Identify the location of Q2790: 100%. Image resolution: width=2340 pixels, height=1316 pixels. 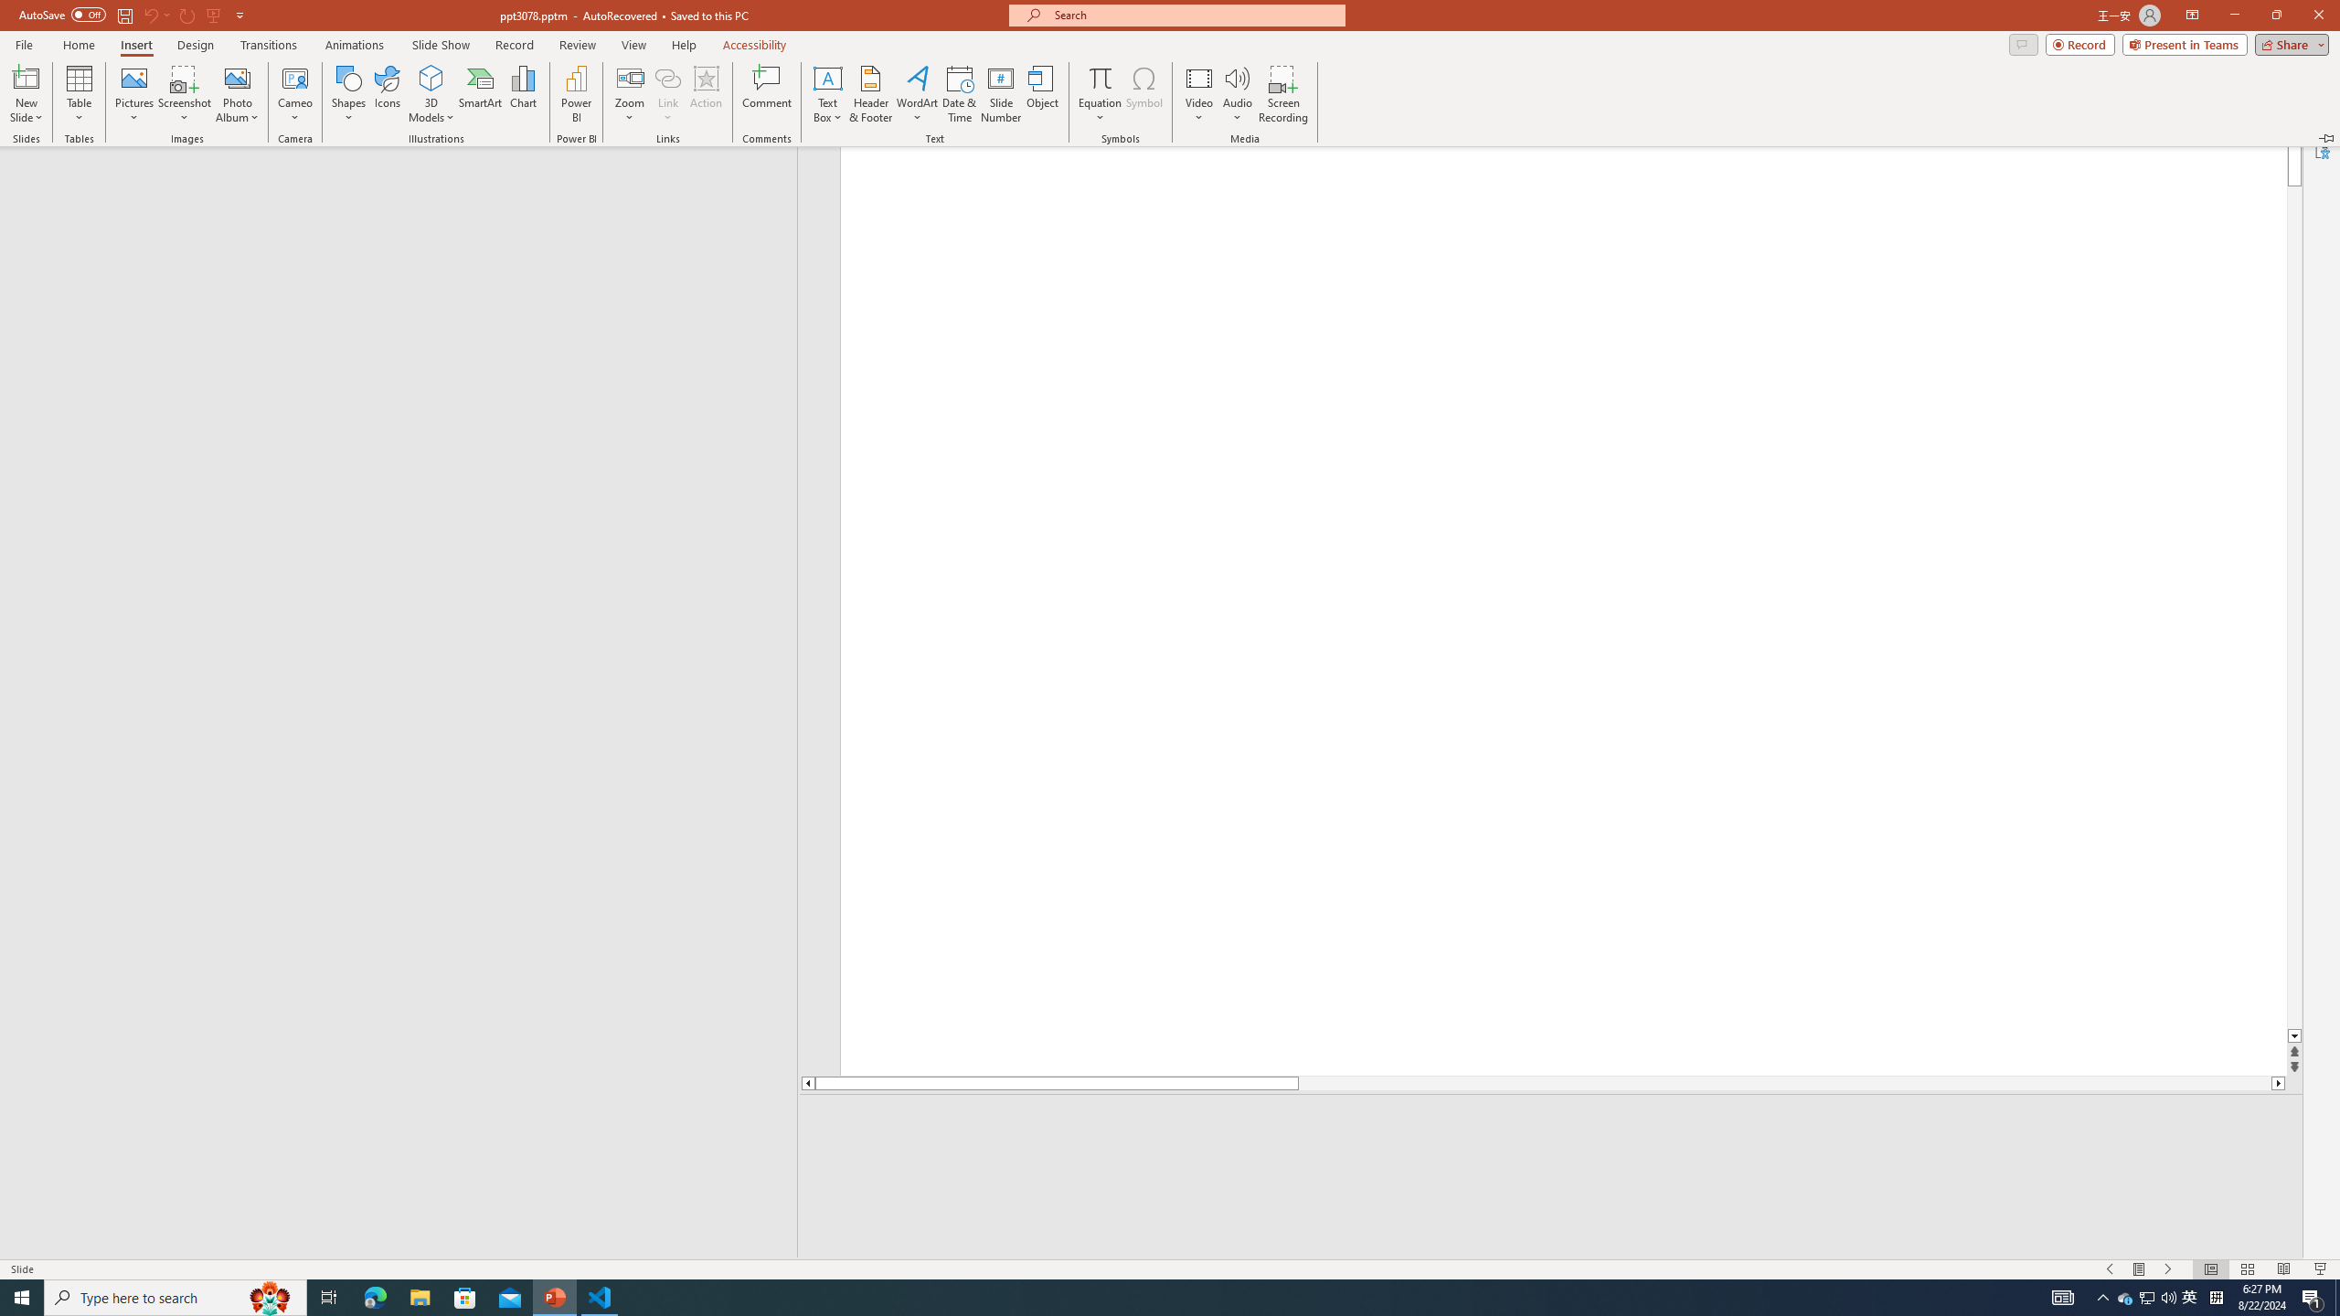
(2313, 1298).